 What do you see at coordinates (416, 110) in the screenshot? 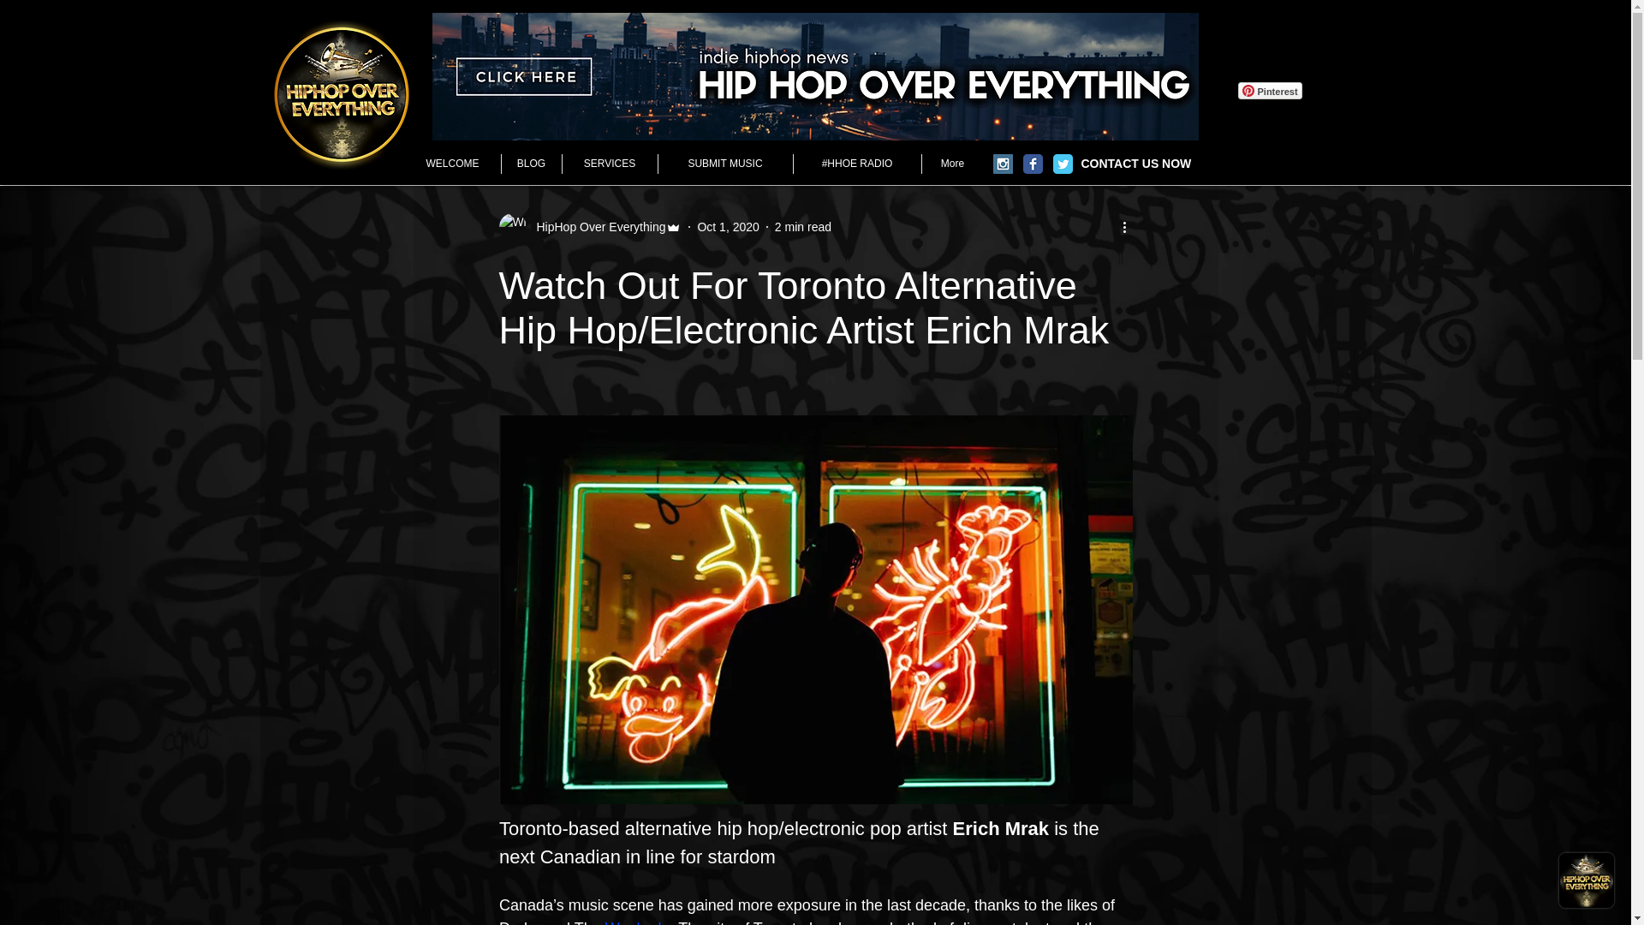
I see `All Posts` at bounding box center [416, 110].